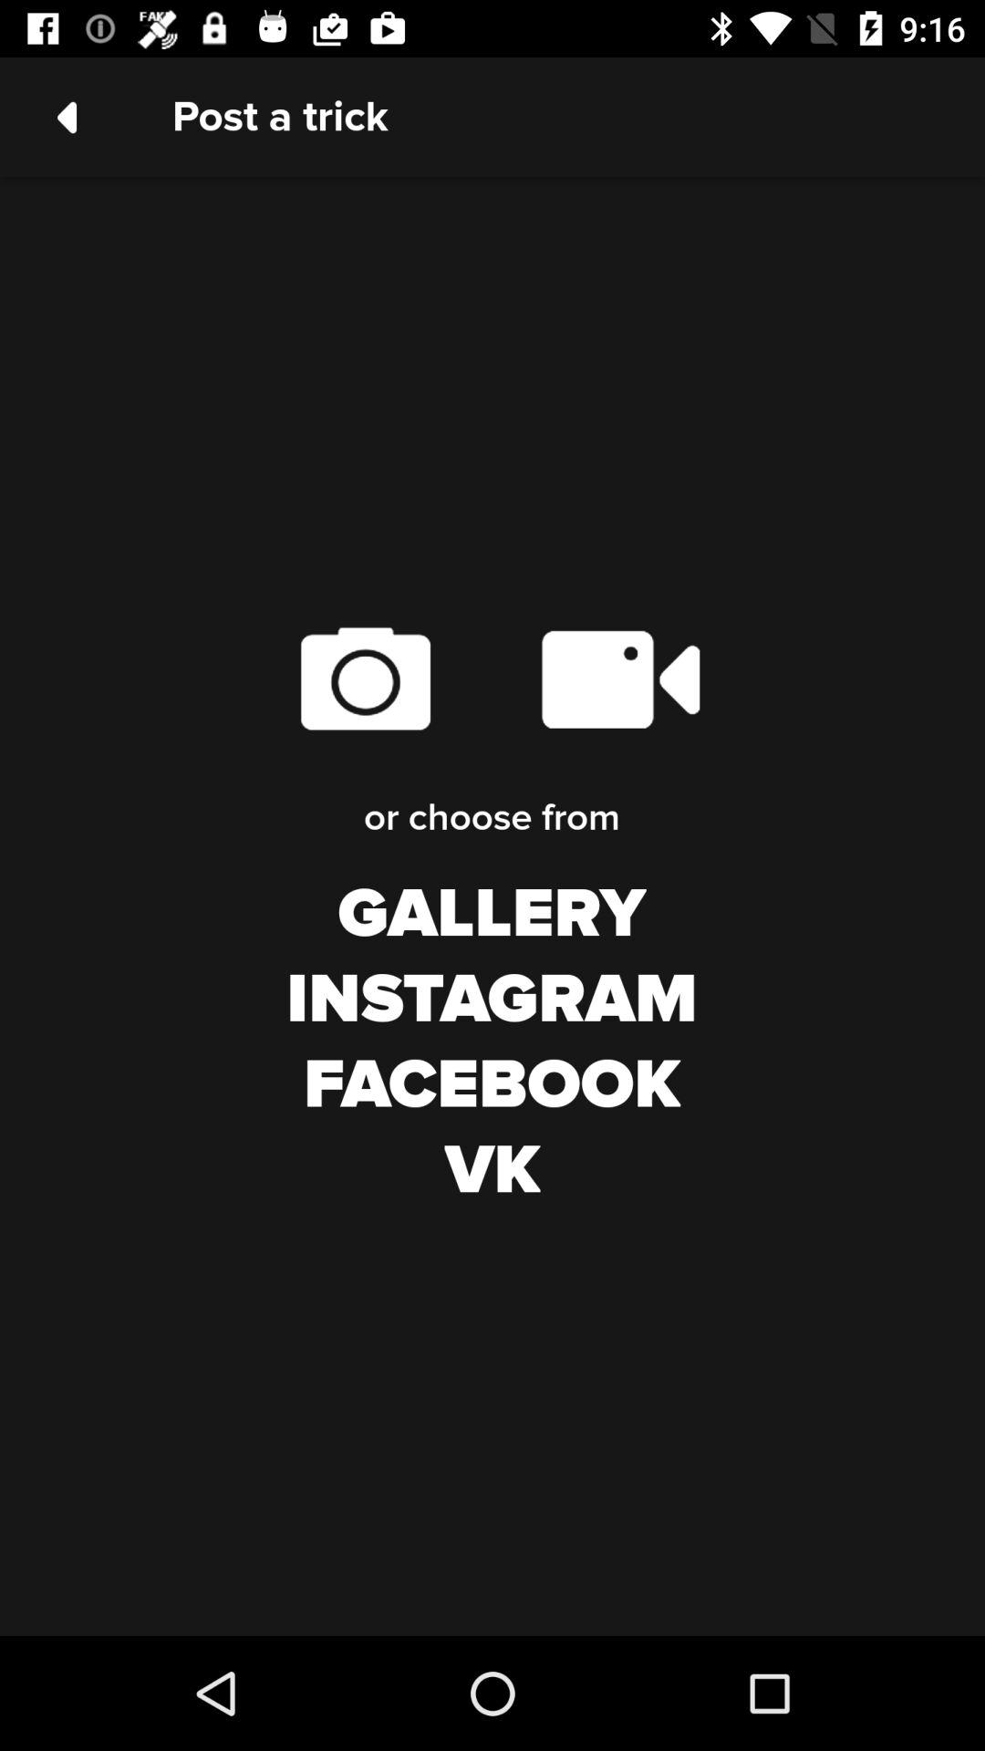 This screenshot has height=1751, width=985. What do you see at coordinates (492, 915) in the screenshot?
I see `swipe until gallery` at bounding box center [492, 915].